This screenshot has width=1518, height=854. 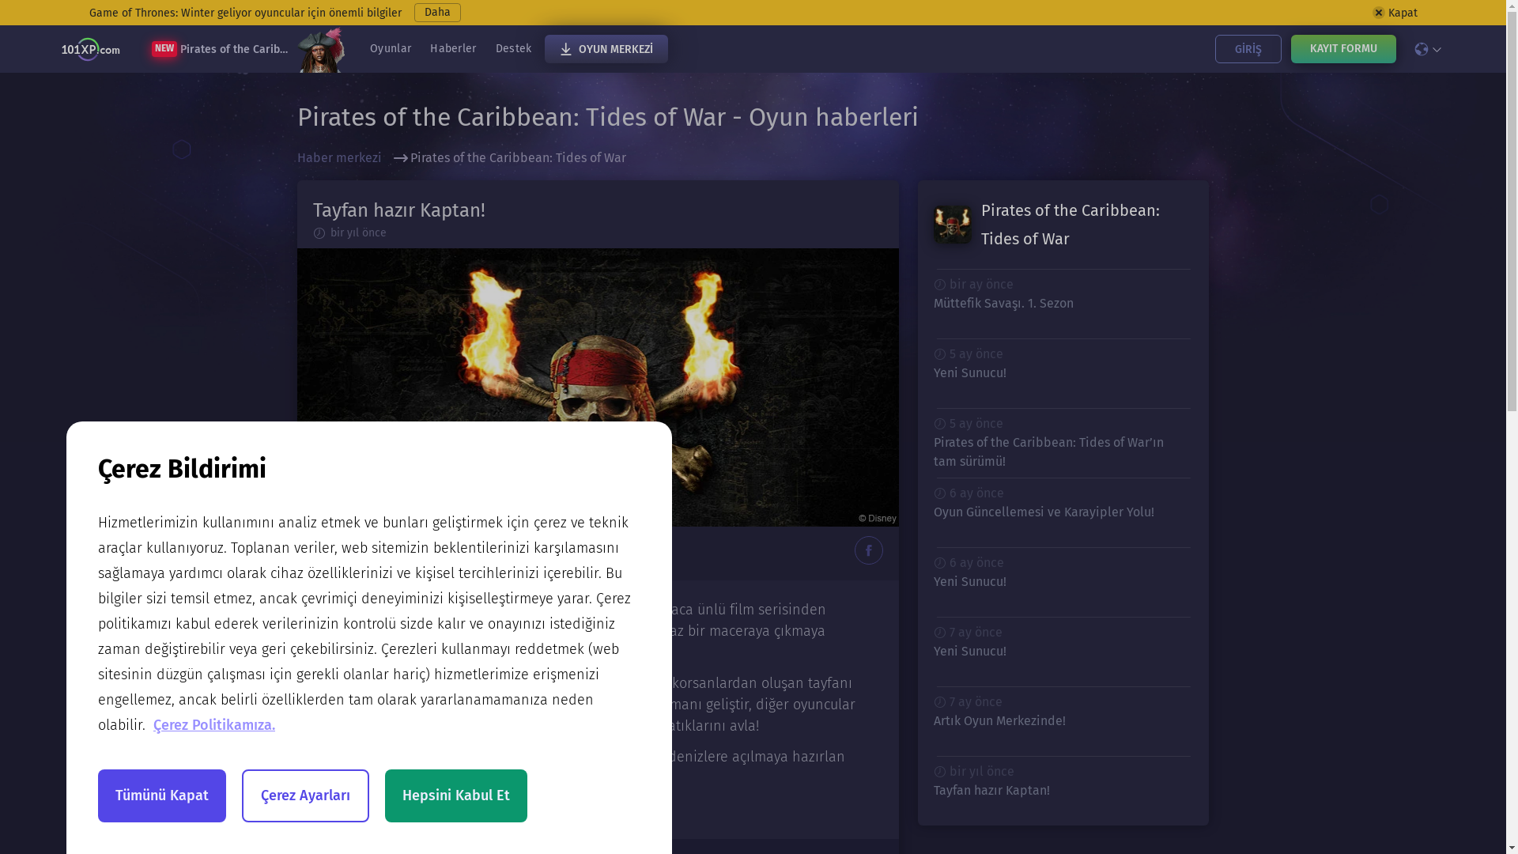 I want to click on NEW
Pirates of the Caribbean, so click(x=248, y=49).